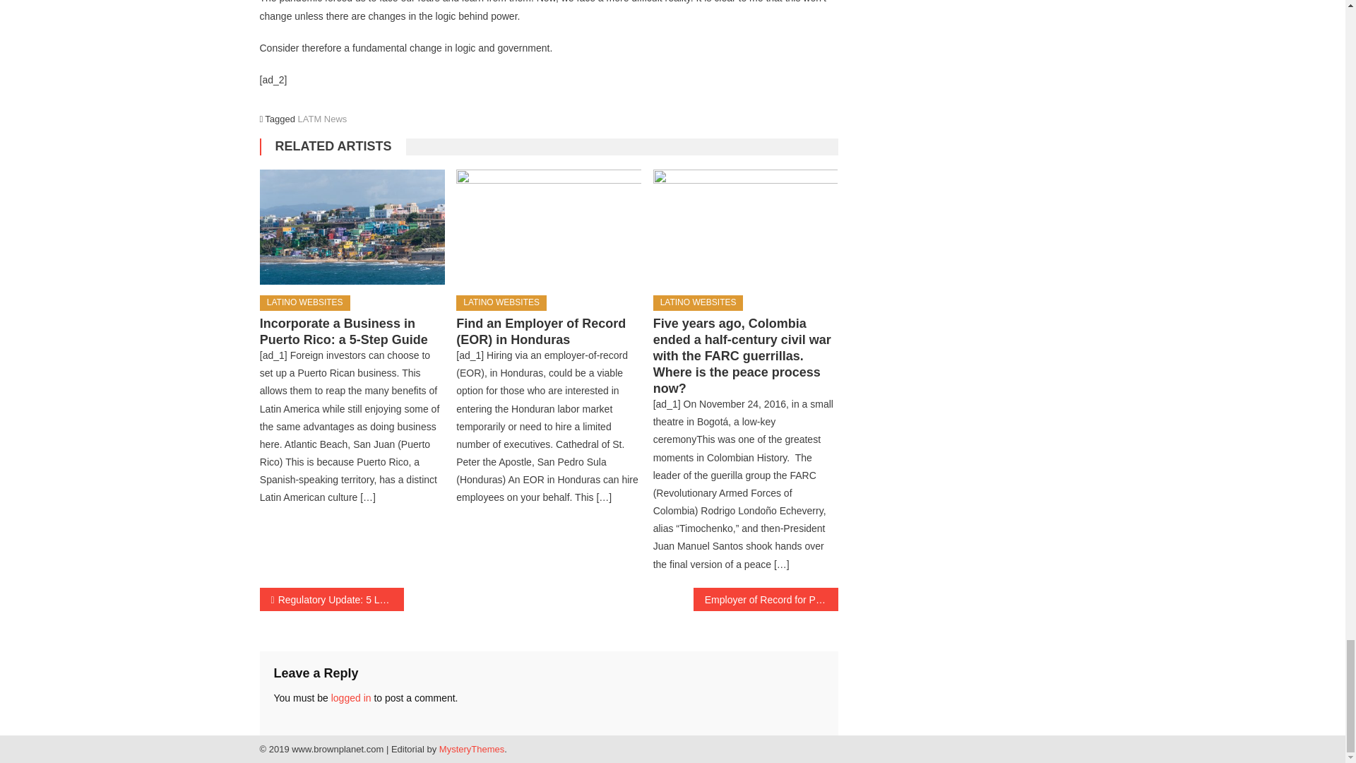  I want to click on Incorporate a Business in Puerto Rico: a 5-Step Guide, so click(352, 227).